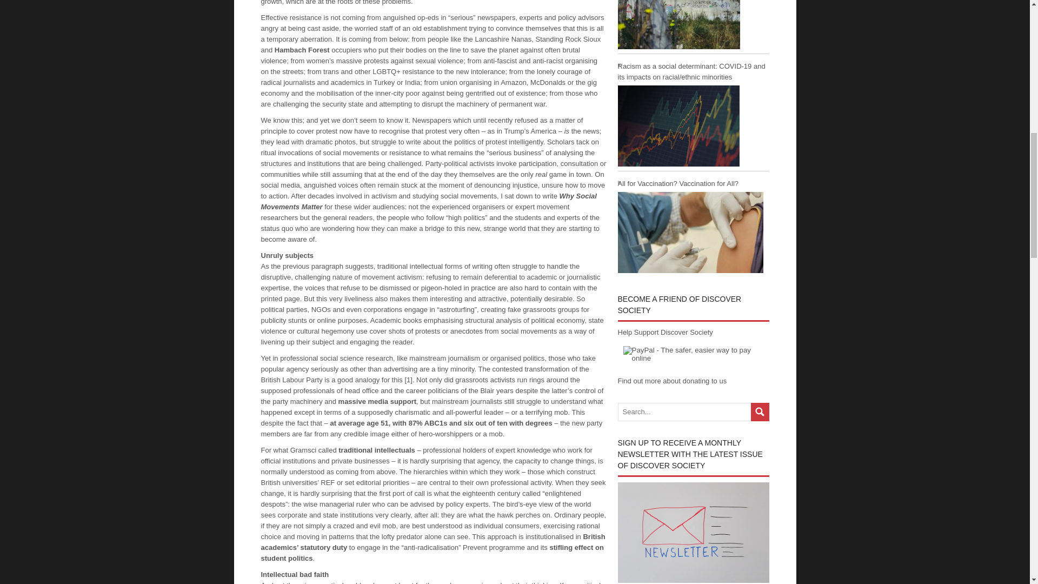 Image resolution: width=1038 pixels, height=584 pixels. What do you see at coordinates (428, 201) in the screenshot?
I see `Why Social Movements Matter` at bounding box center [428, 201].